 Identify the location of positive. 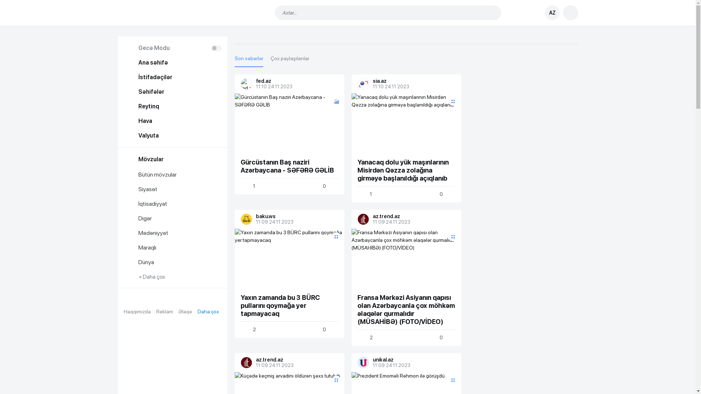
(336, 112).